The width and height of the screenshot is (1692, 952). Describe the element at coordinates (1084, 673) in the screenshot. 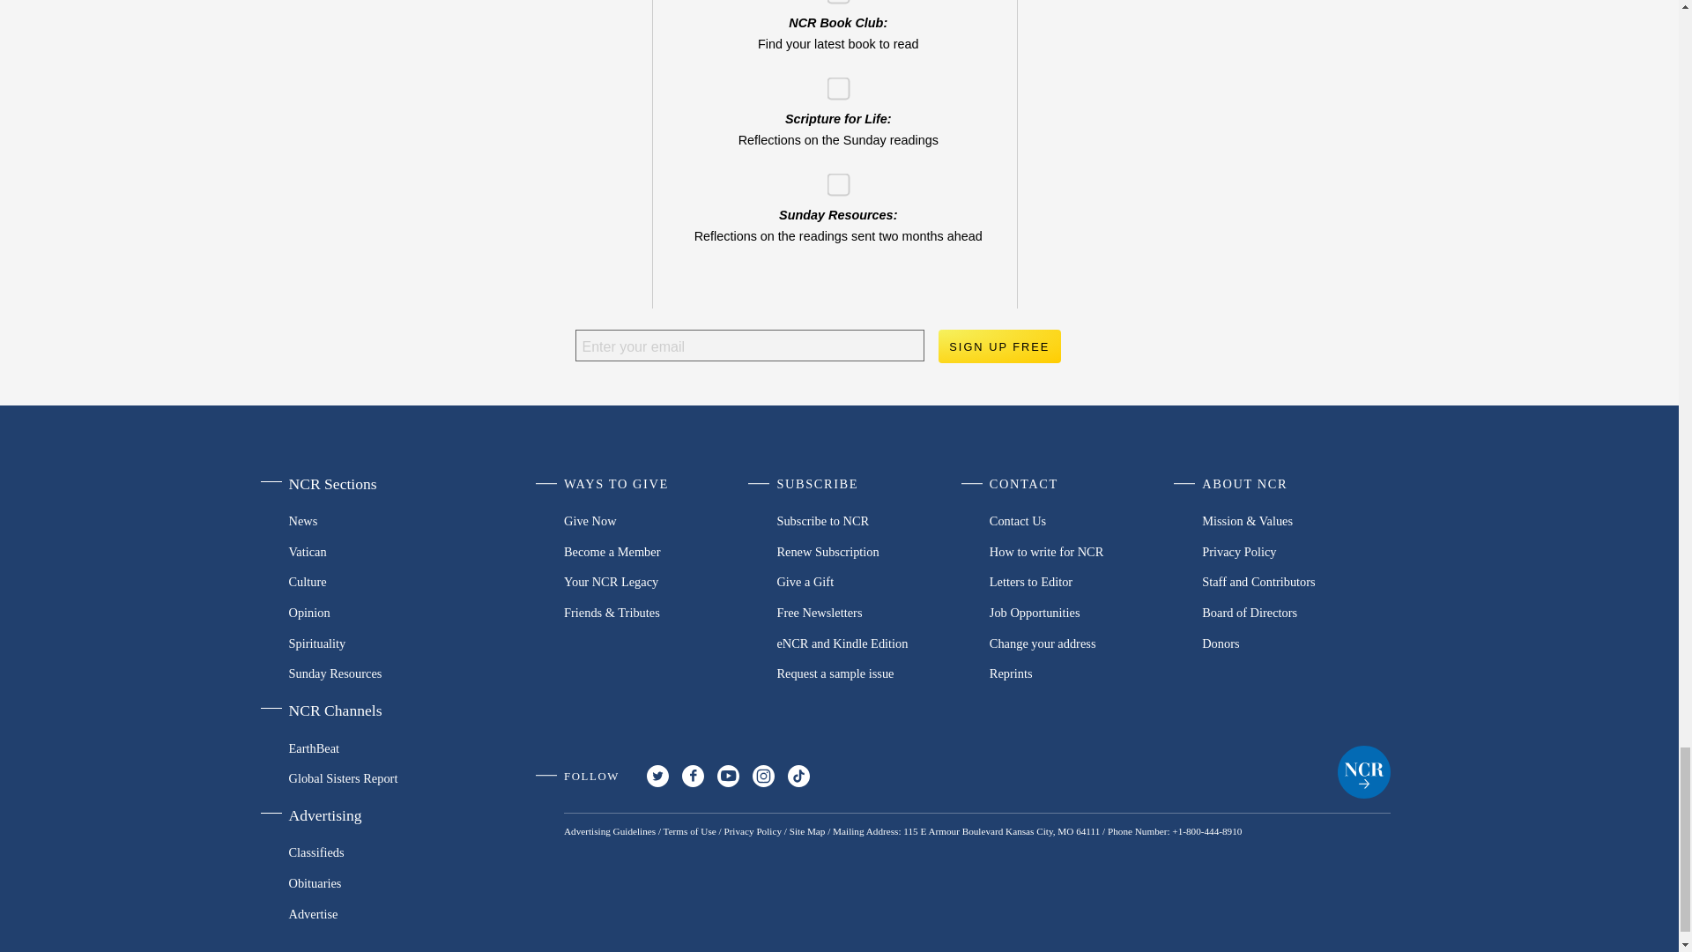

I see `Request a reprint of NCR content` at that location.